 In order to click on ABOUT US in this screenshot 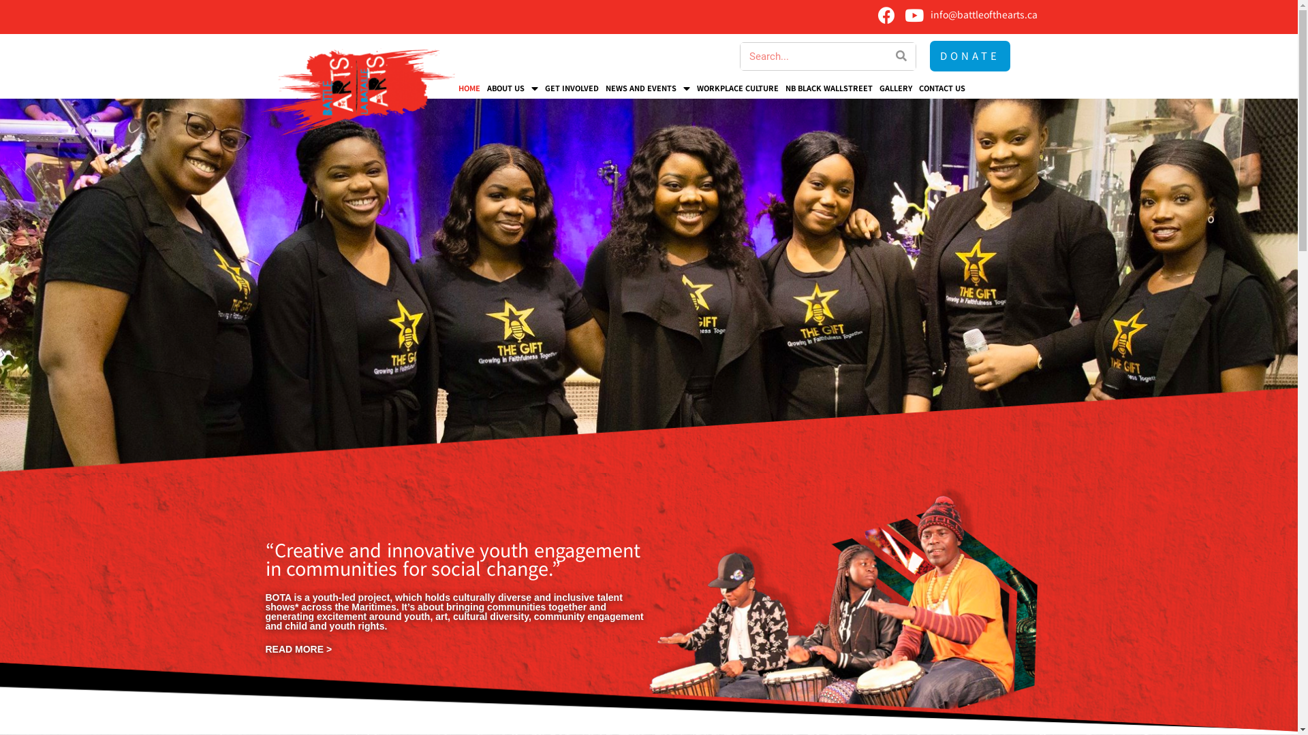, I will do `click(512, 88)`.